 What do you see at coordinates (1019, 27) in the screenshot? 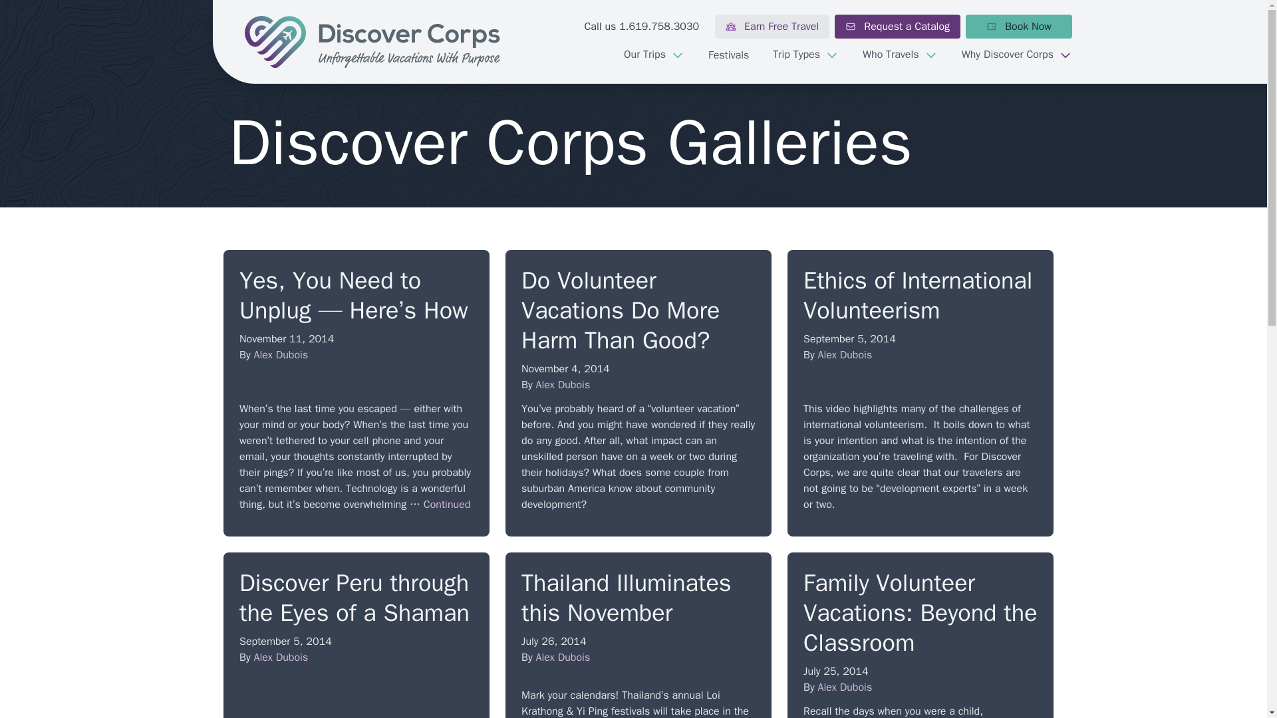
I see `Book Now` at bounding box center [1019, 27].